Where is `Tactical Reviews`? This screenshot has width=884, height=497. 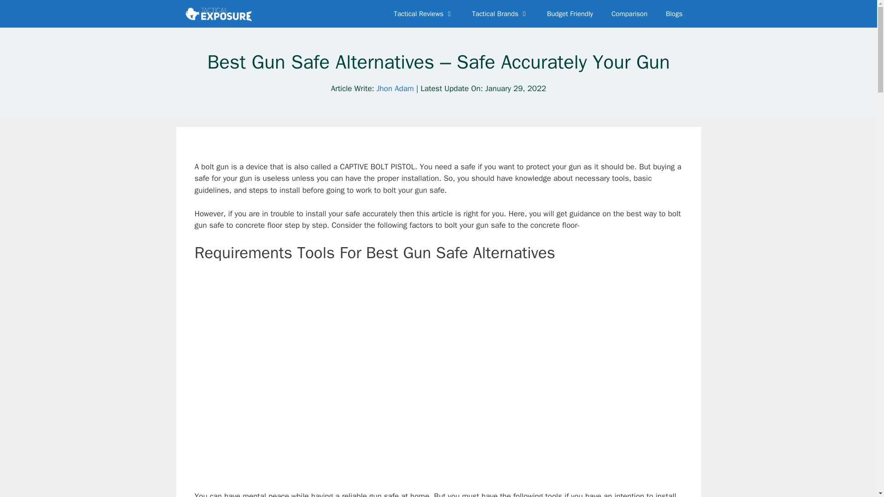
Tactical Reviews is located at coordinates (424, 14).